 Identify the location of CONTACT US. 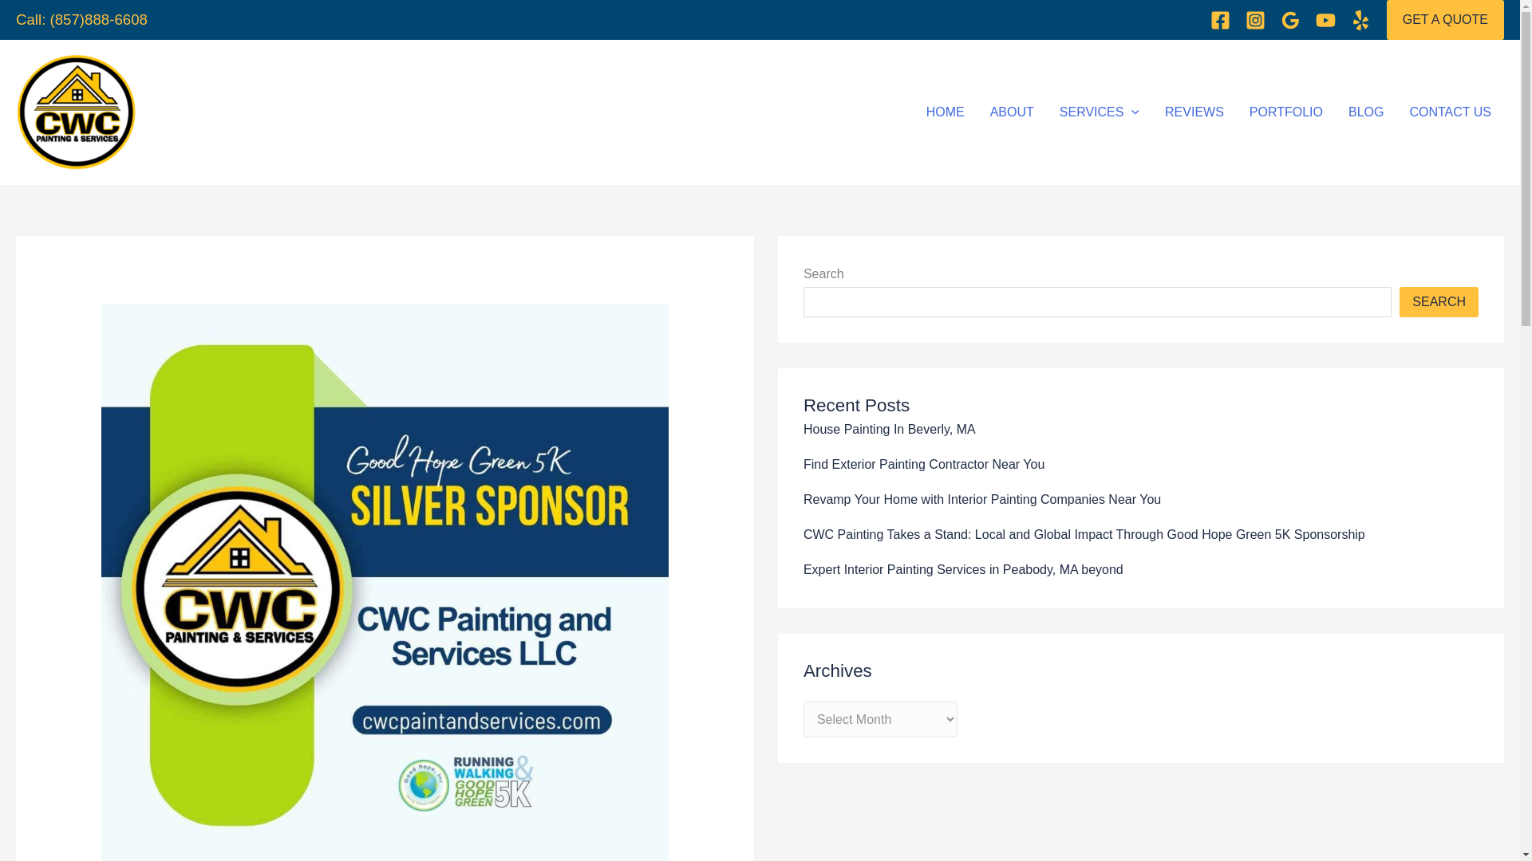
(1450, 112).